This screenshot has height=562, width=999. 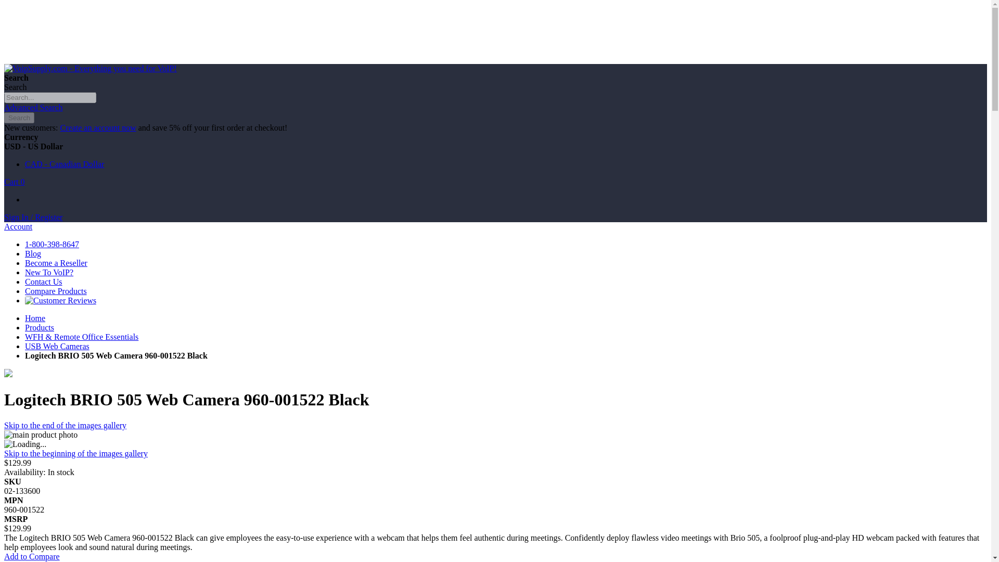 What do you see at coordinates (52, 245) in the screenshot?
I see `1-800-398-8647` at bounding box center [52, 245].